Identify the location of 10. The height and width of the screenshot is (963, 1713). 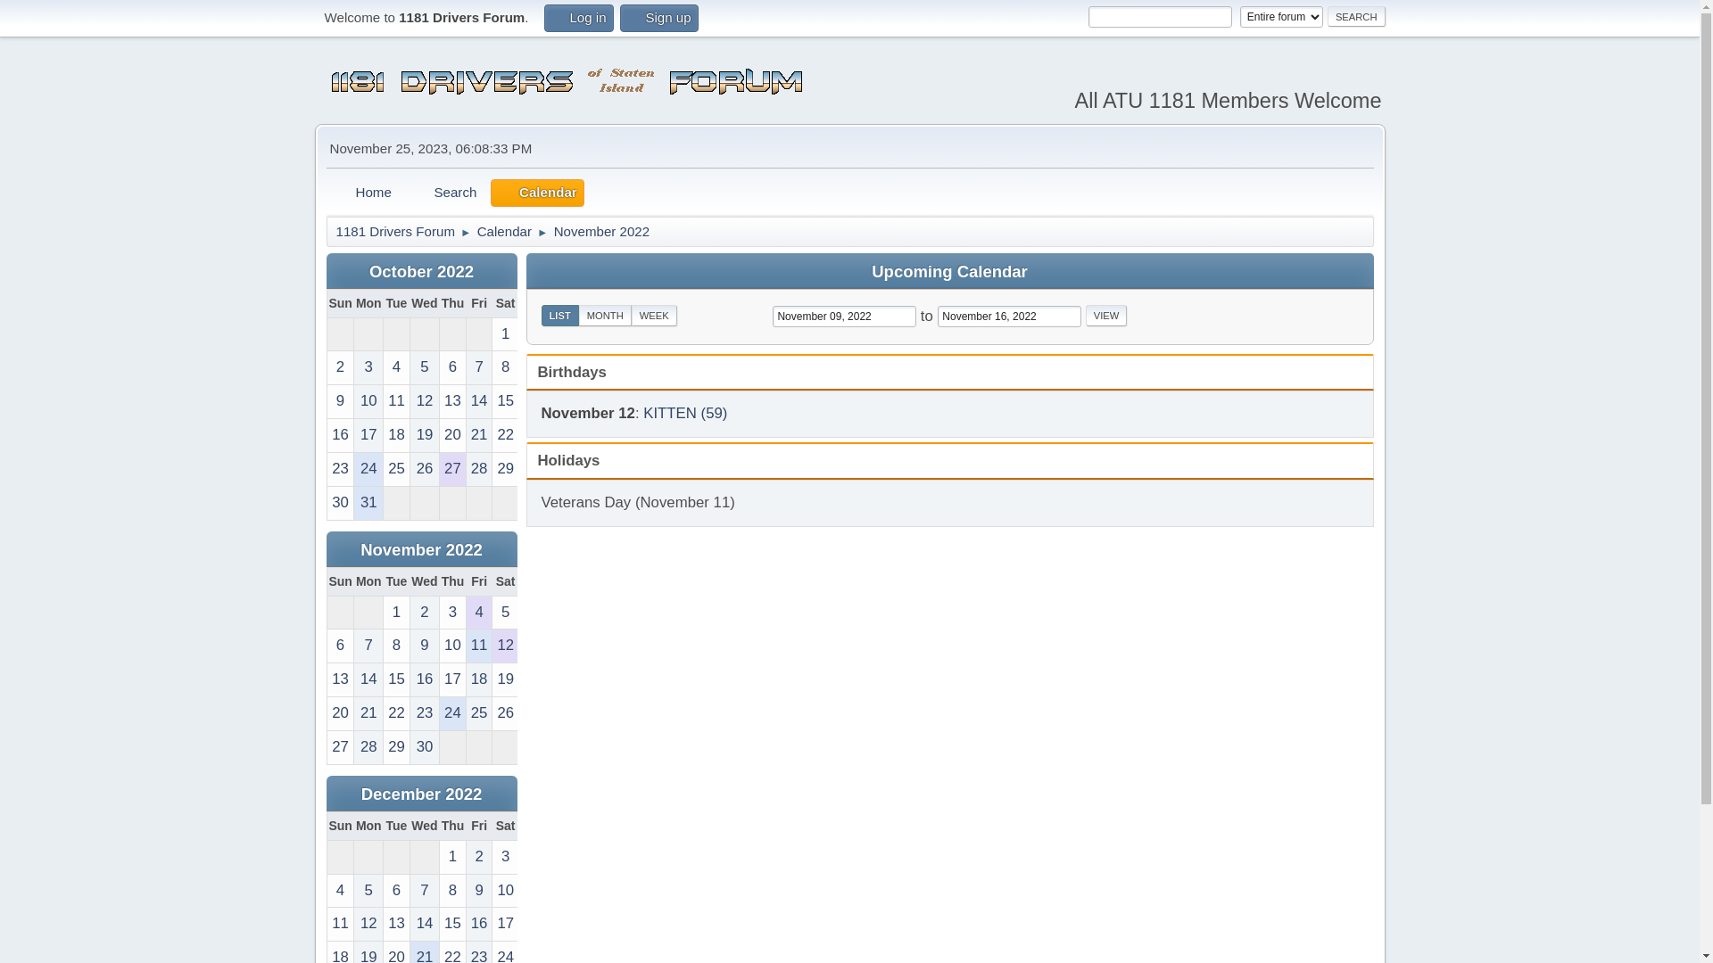
(453, 646).